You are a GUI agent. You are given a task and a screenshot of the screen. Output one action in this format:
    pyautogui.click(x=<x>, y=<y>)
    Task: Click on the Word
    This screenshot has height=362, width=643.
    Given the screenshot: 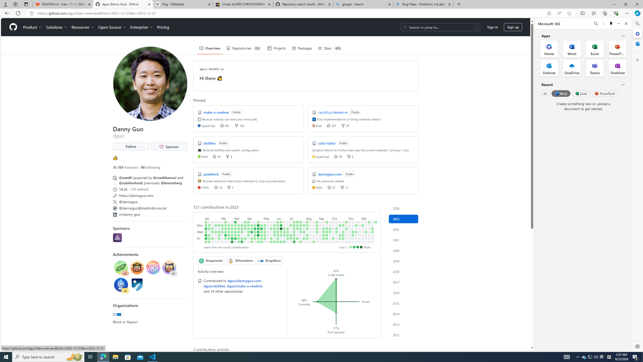 What is the action you would take?
    pyautogui.click(x=561, y=93)
    